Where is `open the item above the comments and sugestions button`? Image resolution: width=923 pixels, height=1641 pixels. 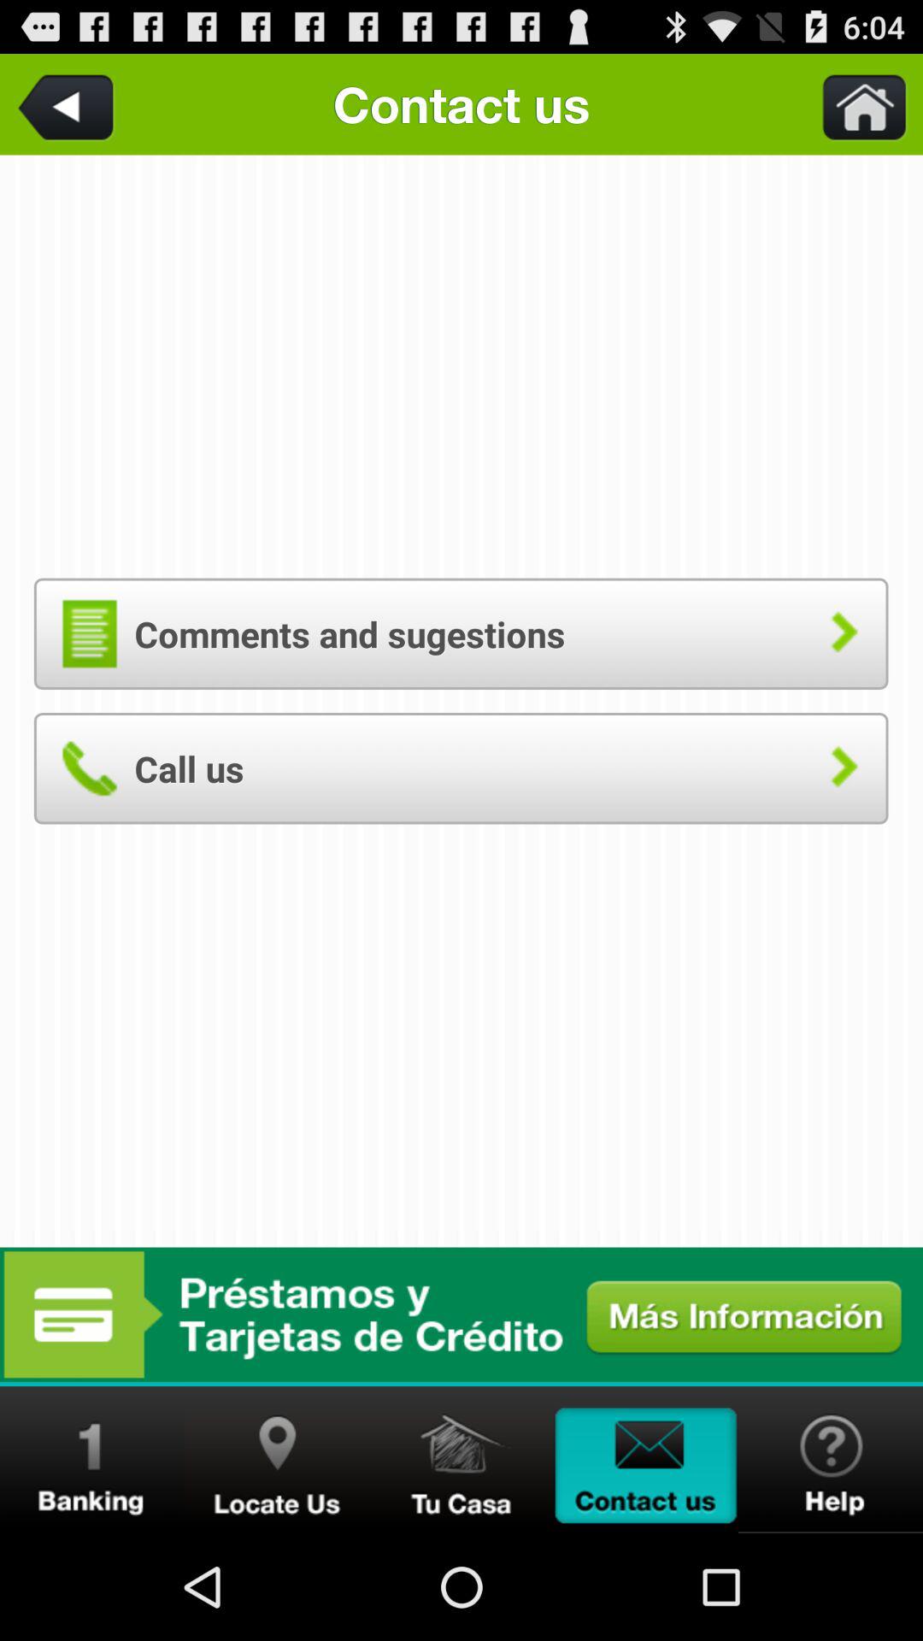 open the item above the comments and sugestions button is located at coordinates (69, 104).